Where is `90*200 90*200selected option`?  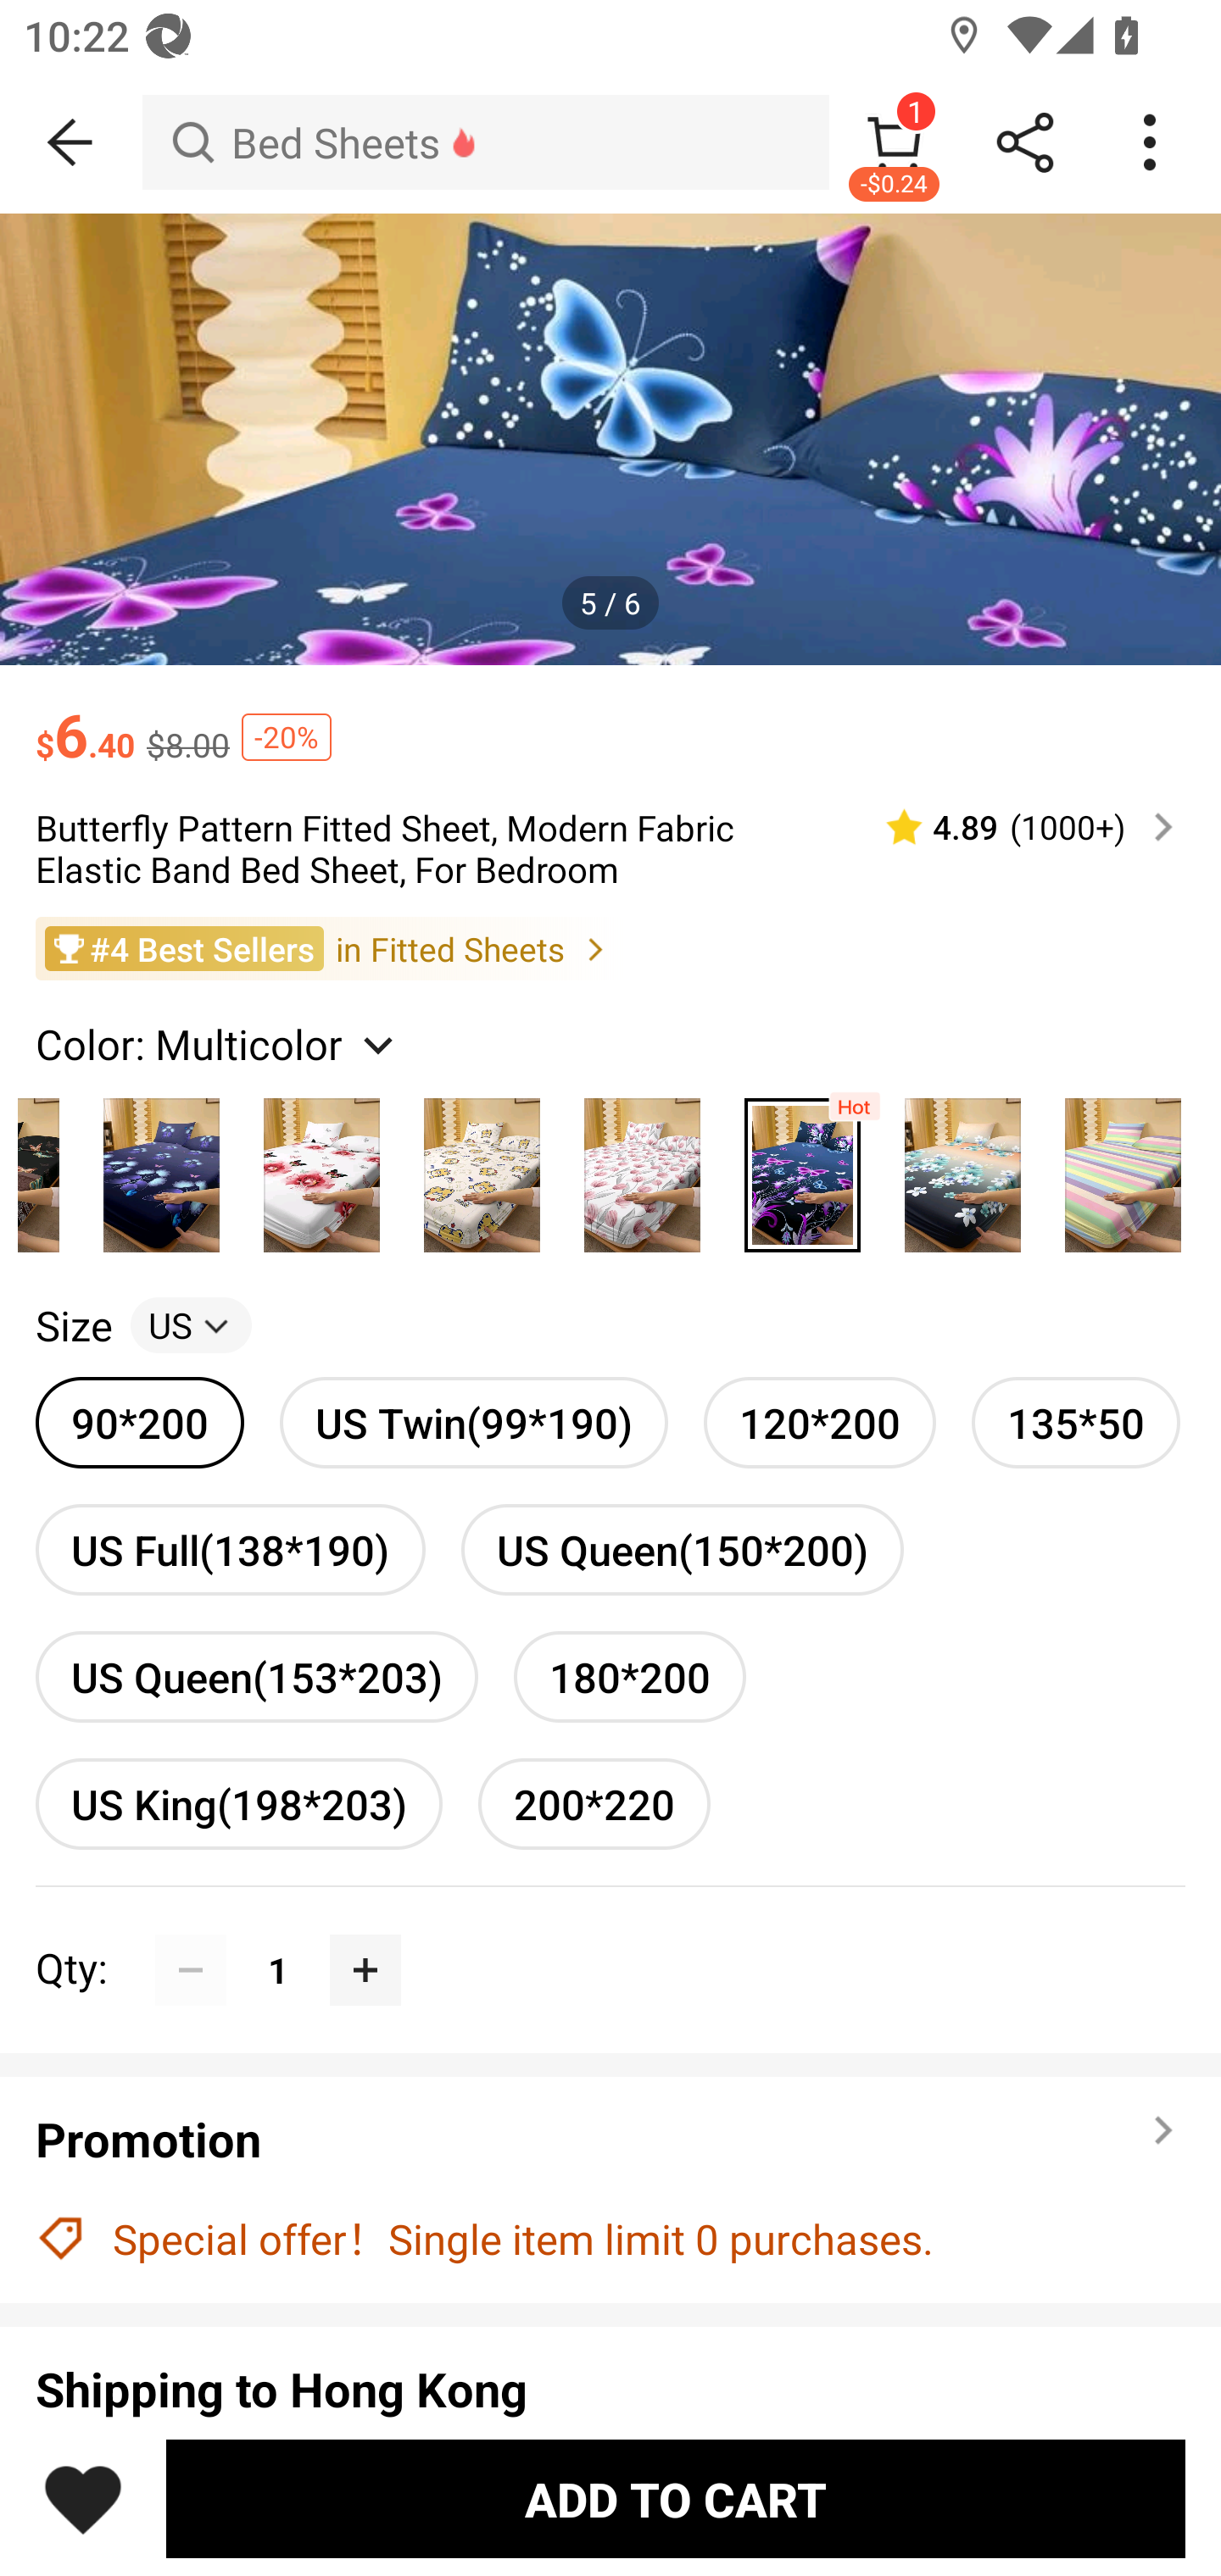
90*200 90*200selected option is located at coordinates (139, 1423).